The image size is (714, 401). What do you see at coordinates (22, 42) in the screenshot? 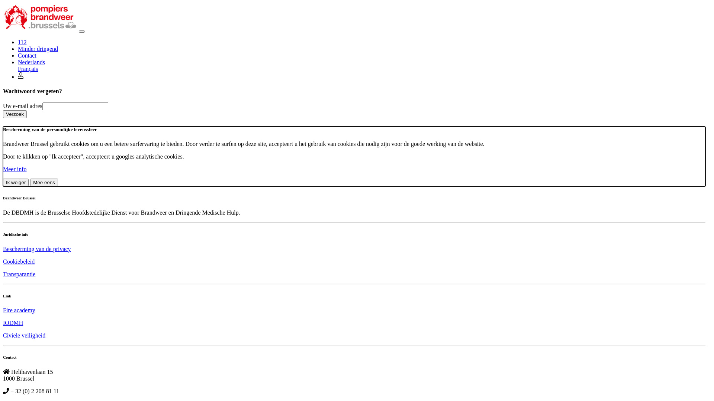
I see `112` at bounding box center [22, 42].